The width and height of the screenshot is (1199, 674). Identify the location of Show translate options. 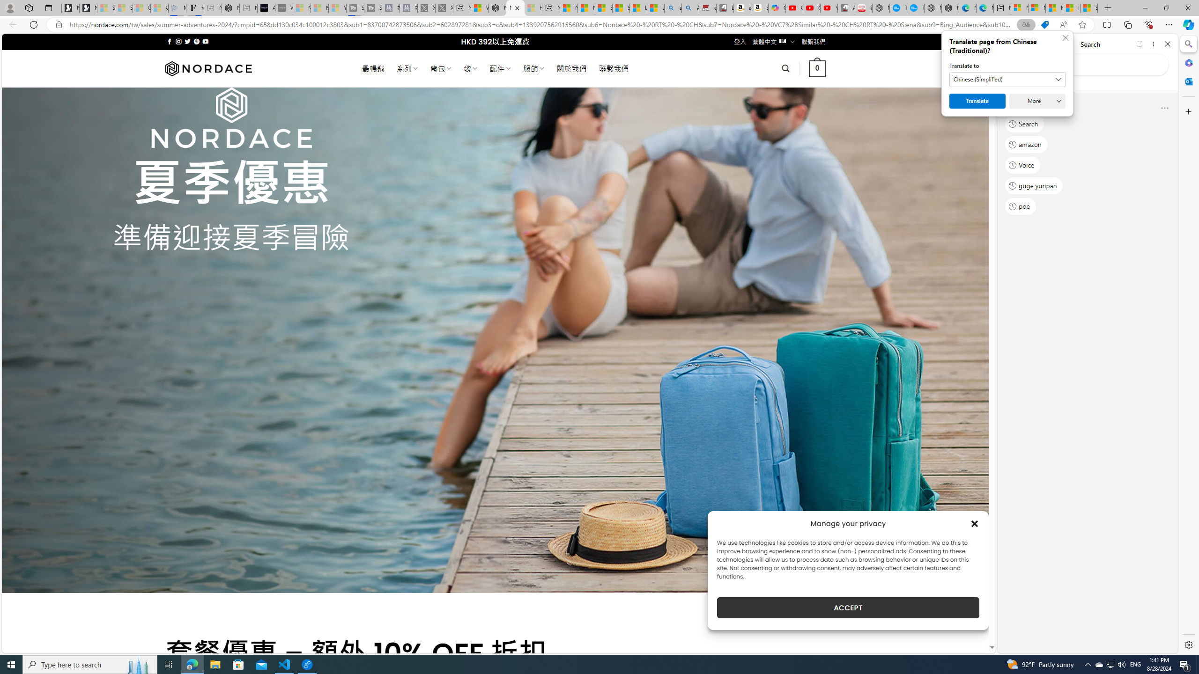
(1026, 25).